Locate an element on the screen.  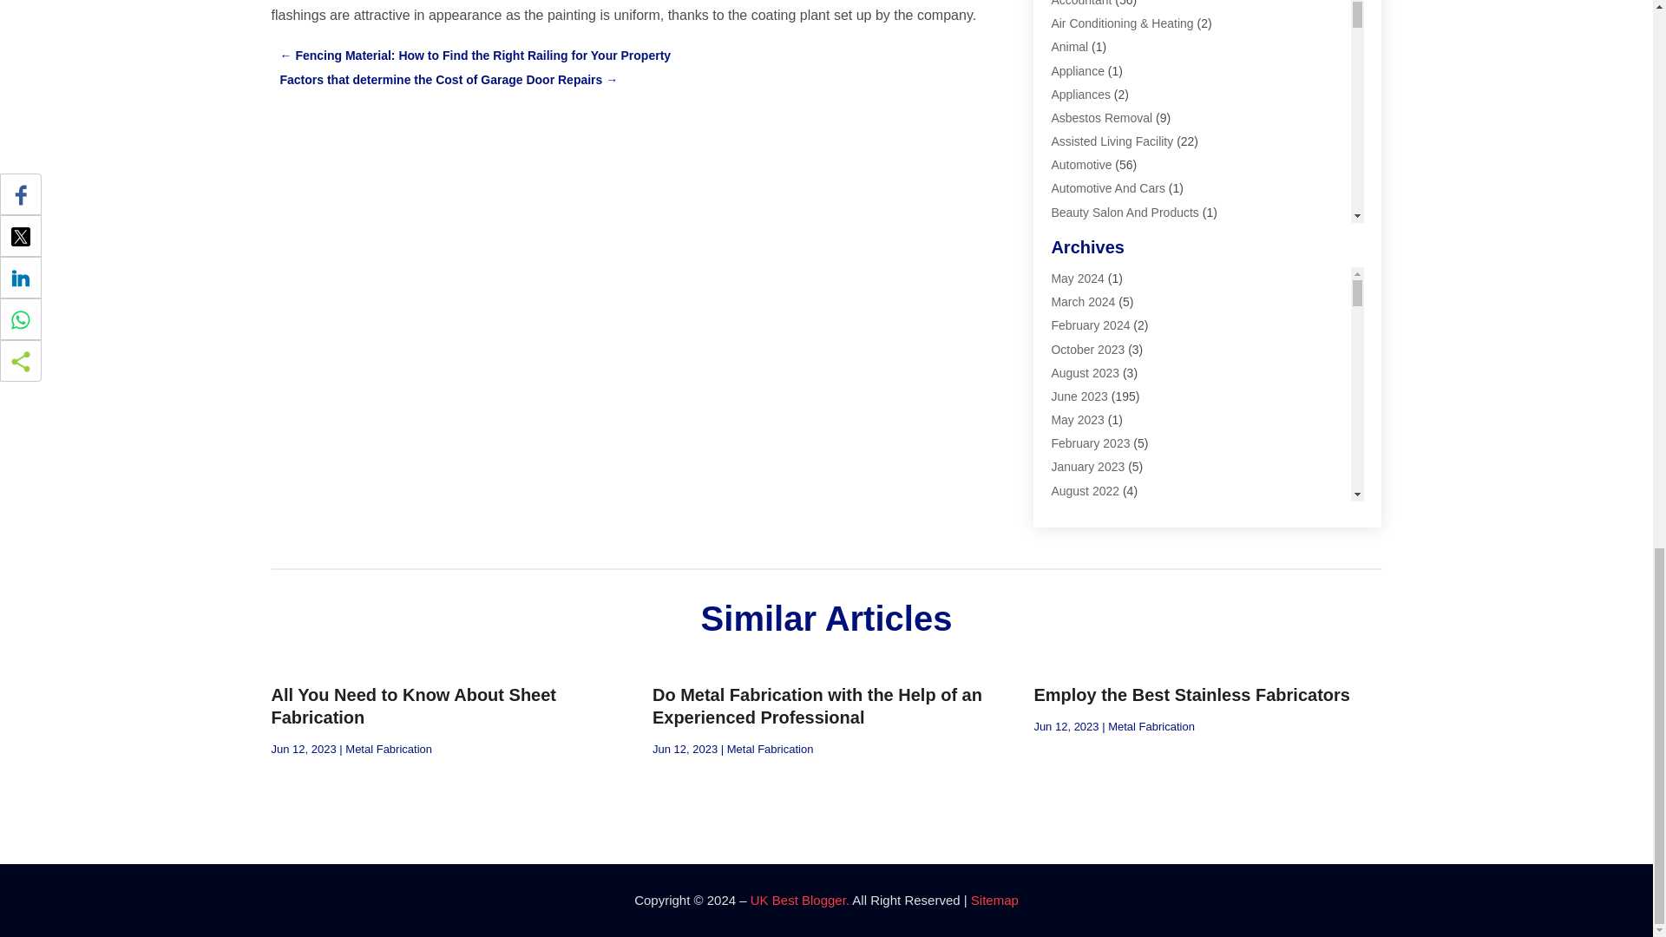
Boiler Service is located at coordinates (1088, 259).